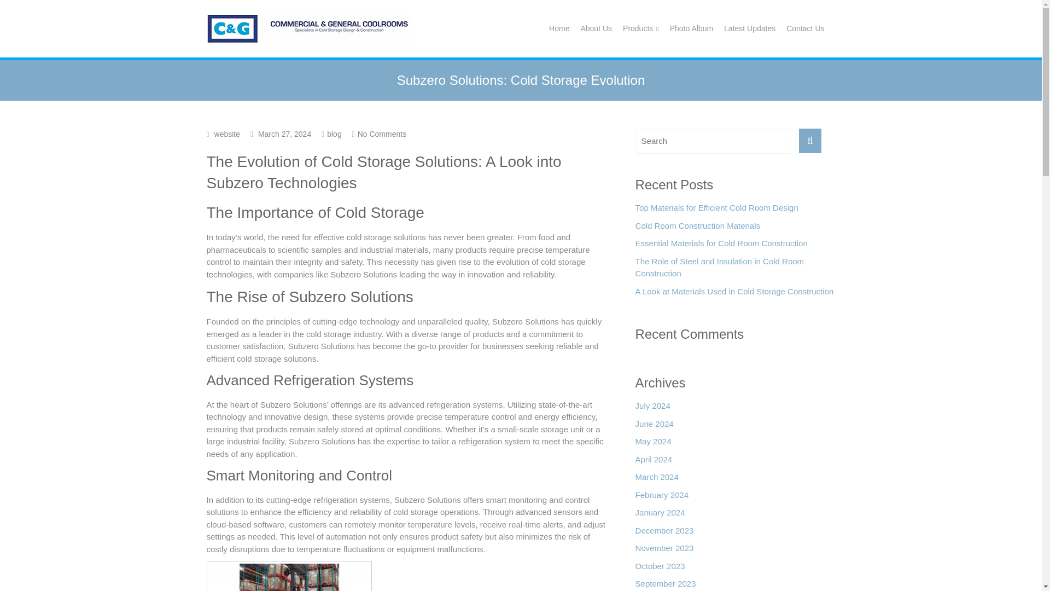  I want to click on November 2023, so click(664, 551).